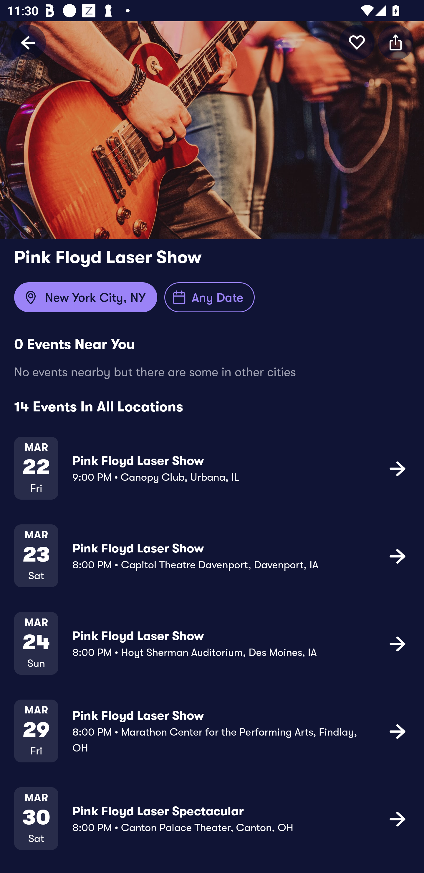 This screenshot has height=873, width=424. What do you see at coordinates (397, 556) in the screenshot?
I see `icon button` at bounding box center [397, 556].